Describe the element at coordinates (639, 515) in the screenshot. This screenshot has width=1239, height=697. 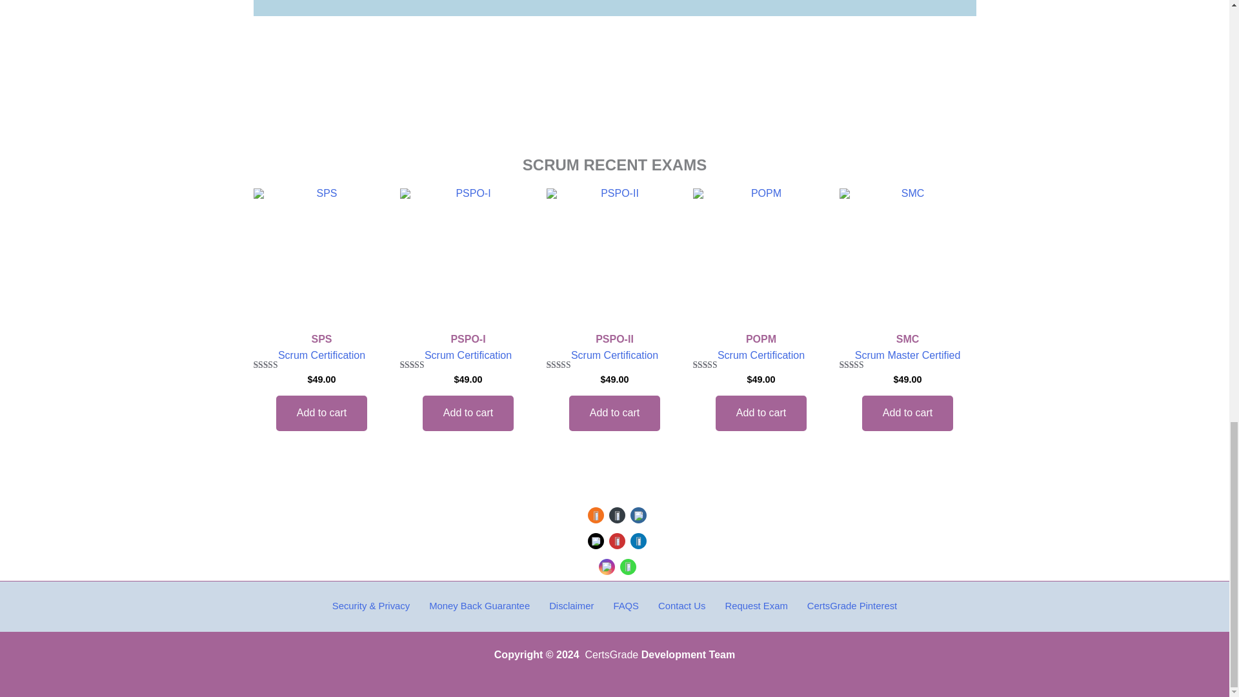
I see `Facebook` at that location.